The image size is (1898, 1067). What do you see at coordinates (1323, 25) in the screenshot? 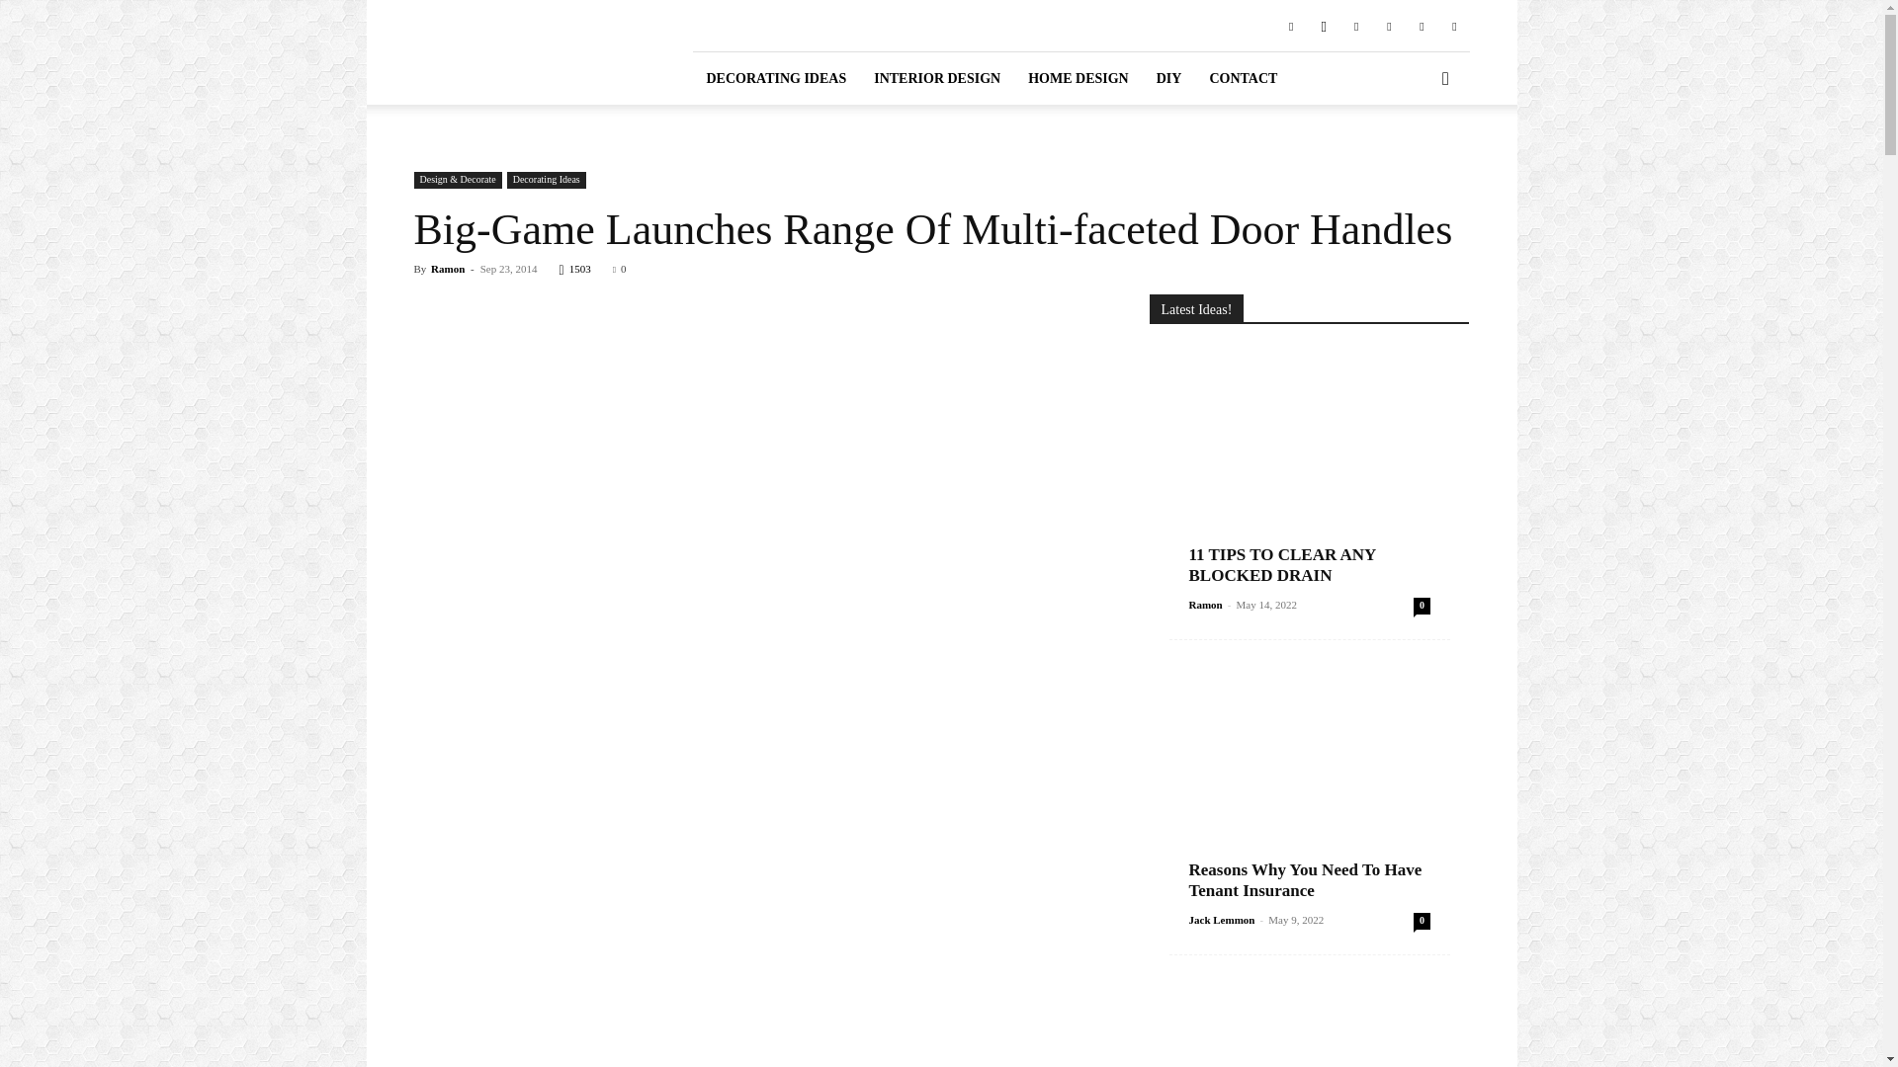
I see `Instagram` at bounding box center [1323, 25].